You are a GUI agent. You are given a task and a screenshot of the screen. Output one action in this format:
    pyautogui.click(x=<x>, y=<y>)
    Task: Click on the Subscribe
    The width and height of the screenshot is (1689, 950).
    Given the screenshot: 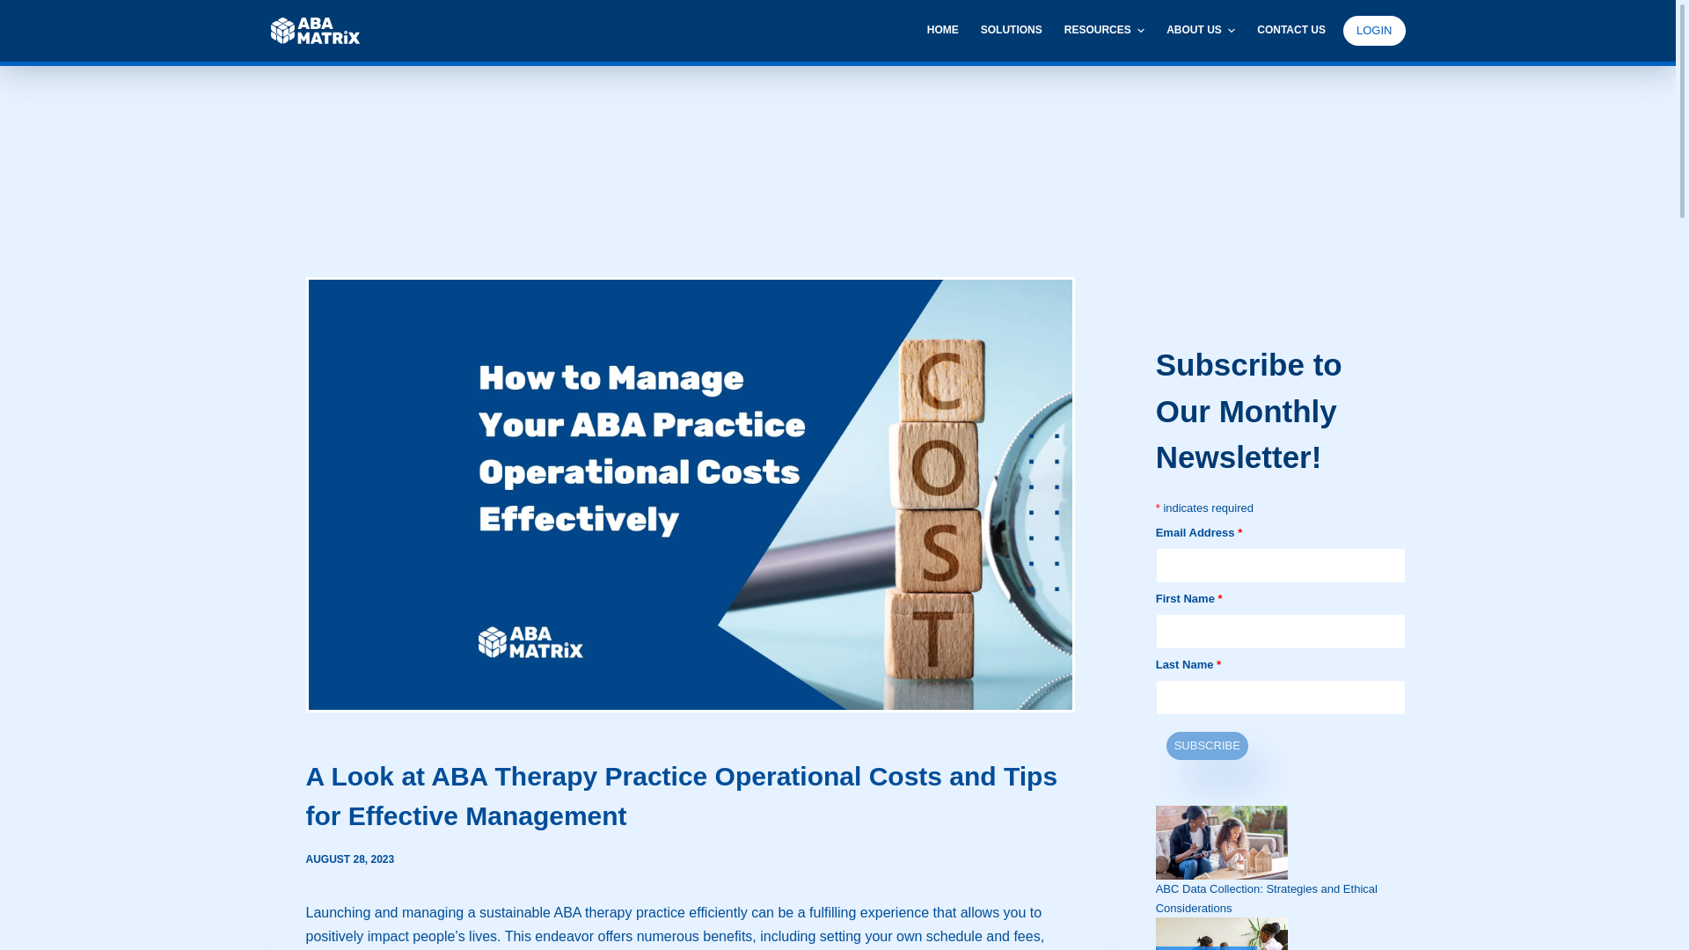 What is the action you would take?
    pyautogui.click(x=1207, y=744)
    